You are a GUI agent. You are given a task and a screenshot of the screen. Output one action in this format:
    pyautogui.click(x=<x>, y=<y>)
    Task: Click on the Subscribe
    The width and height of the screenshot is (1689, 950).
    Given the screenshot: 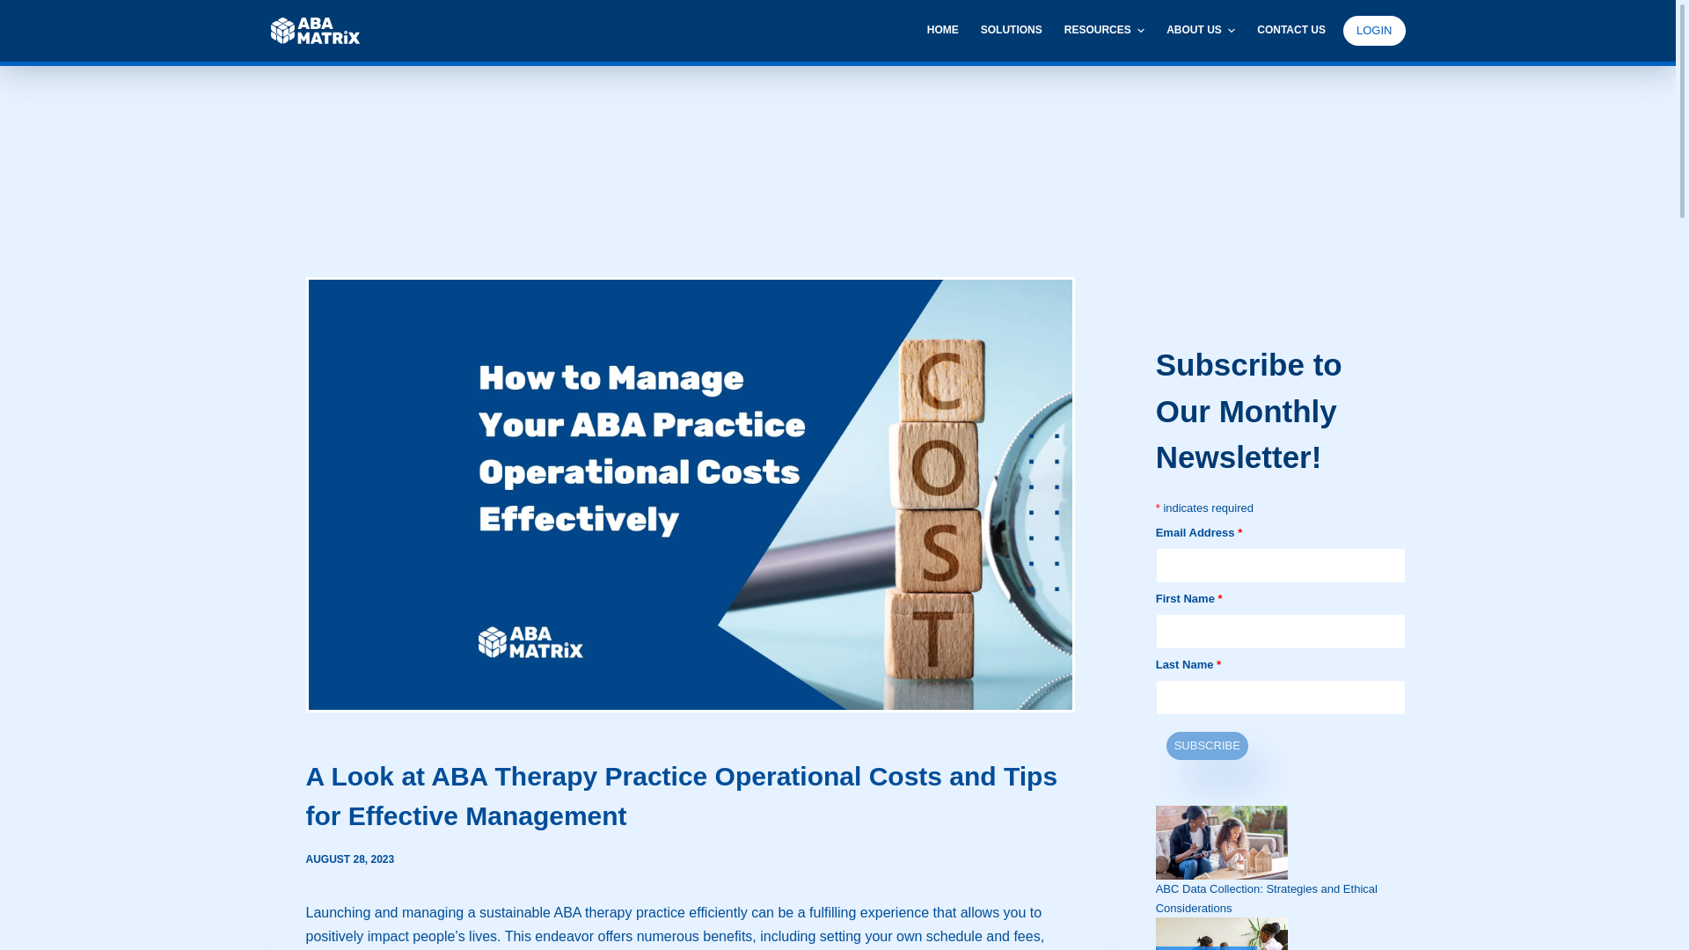 What is the action you would take?
    pyautogui.click(x=1207, y=744)
    